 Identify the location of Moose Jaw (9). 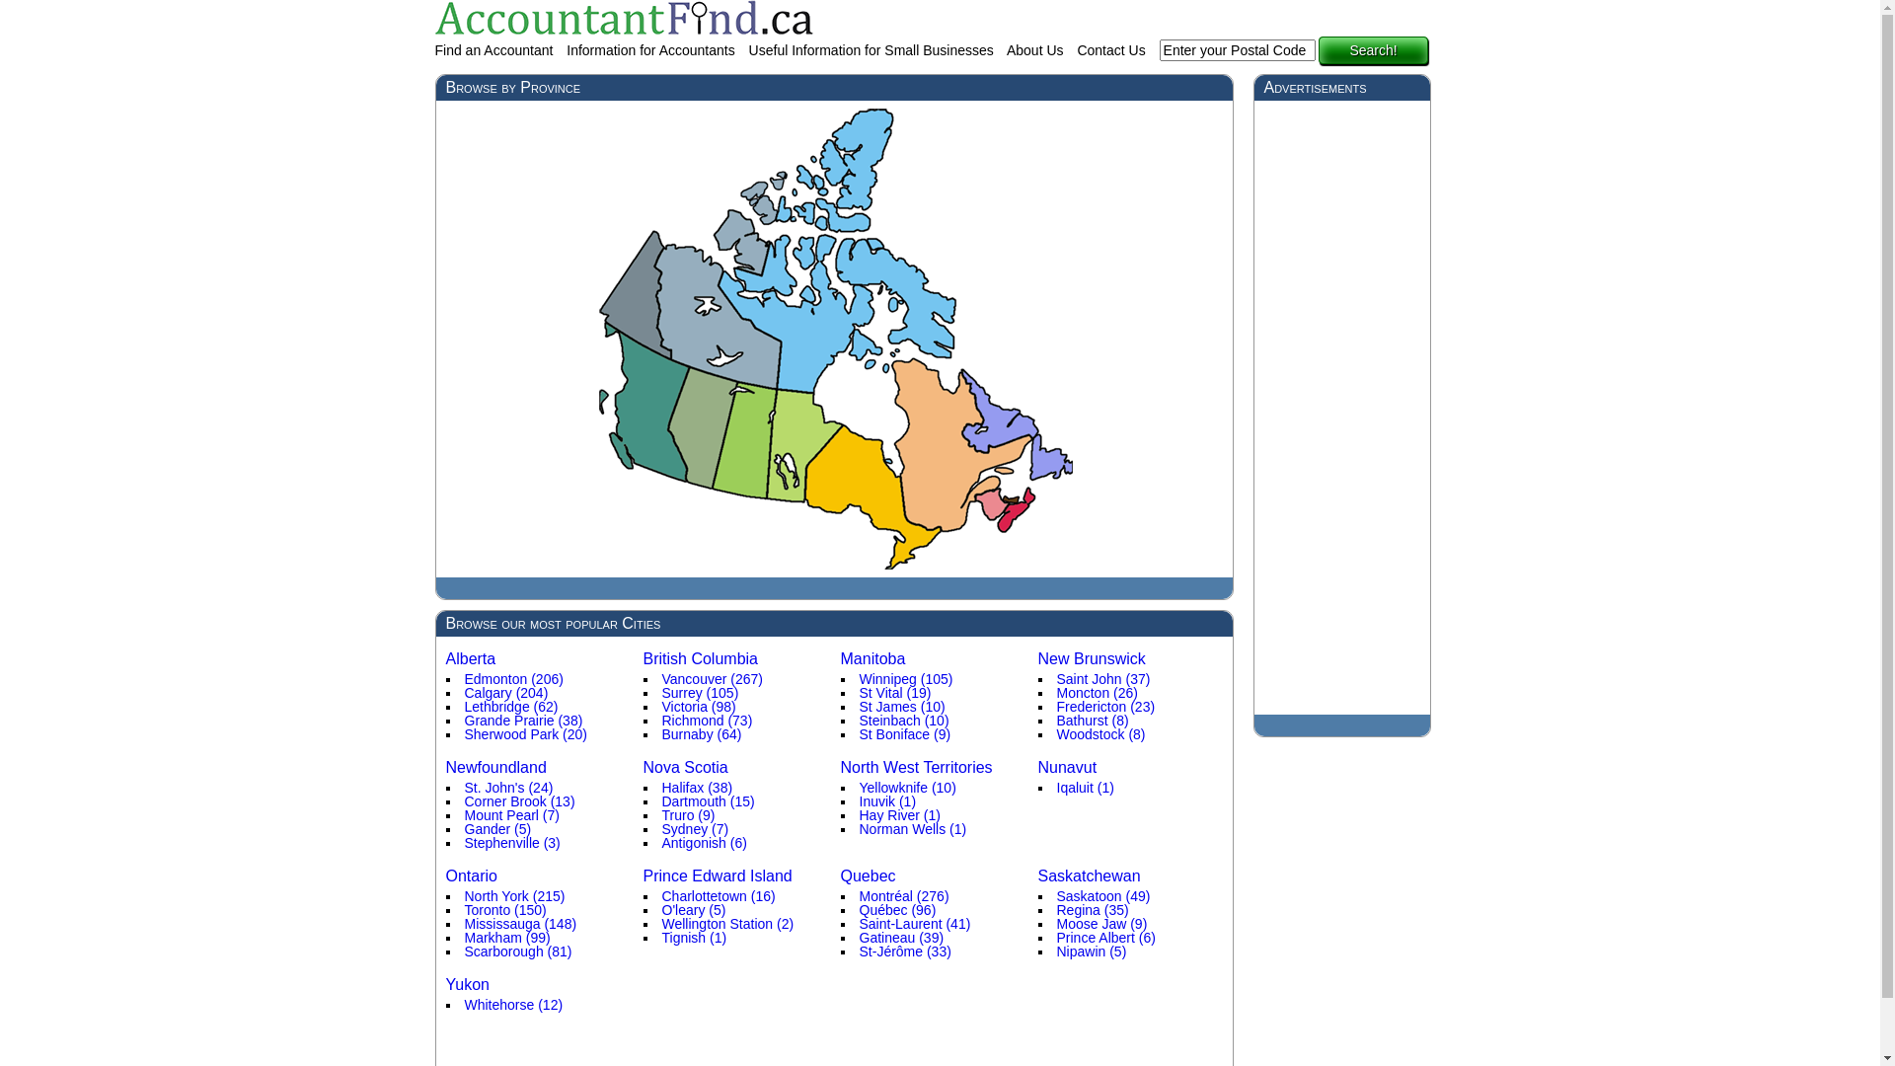
(1101, 926).